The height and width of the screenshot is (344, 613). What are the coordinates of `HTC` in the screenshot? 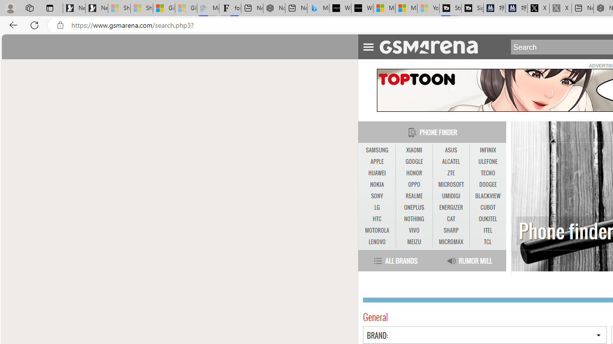 It's located at (376, 219).